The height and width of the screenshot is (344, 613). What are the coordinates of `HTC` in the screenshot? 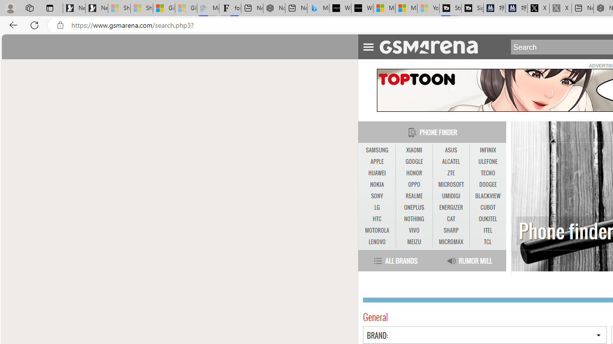 It's located at (376, 219).